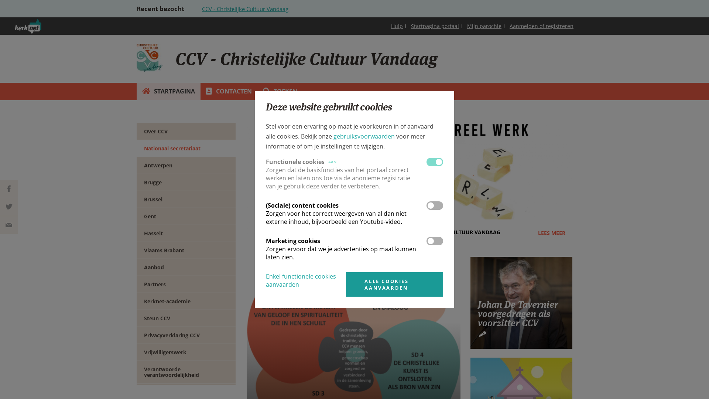  What do you see at coordinates (186, 199) in the screenshot?
I see `Brussel` at bounding box center [186, 199].